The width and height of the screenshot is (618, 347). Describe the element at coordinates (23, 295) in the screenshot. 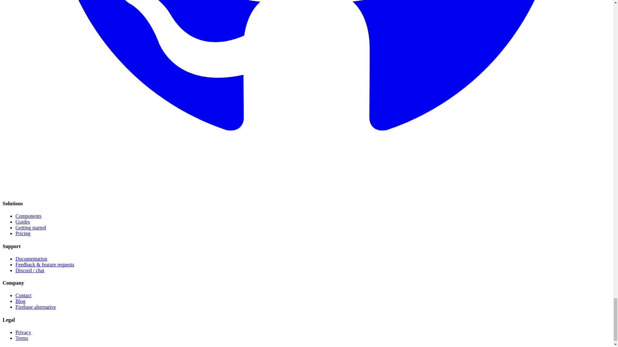

I see `Contact` at that location.